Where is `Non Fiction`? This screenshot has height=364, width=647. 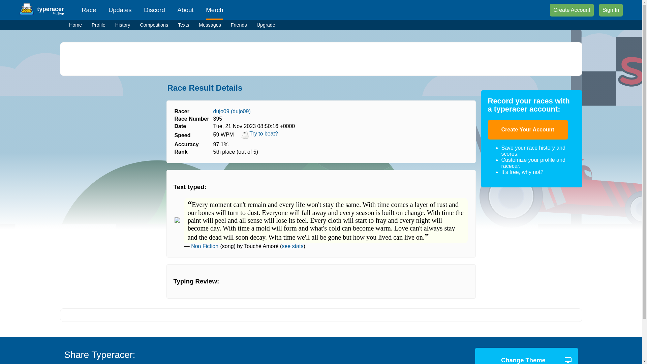 Non Fiction is located at coordinates (205, 246).